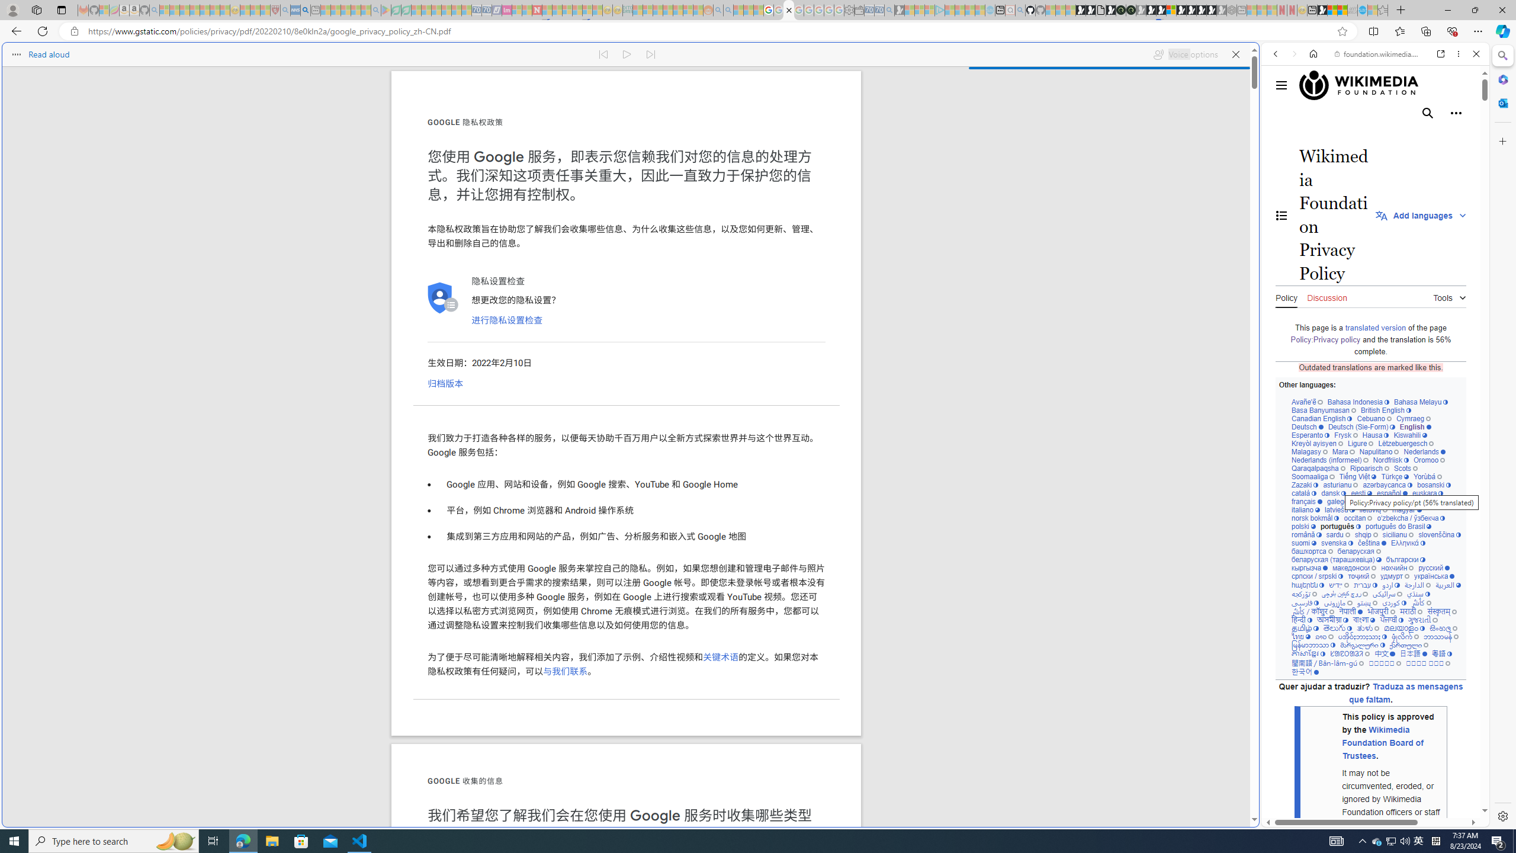  Describe the element at coordinates (849, 10) in the screenshot. I see `Settings - Sleeping` at that location.